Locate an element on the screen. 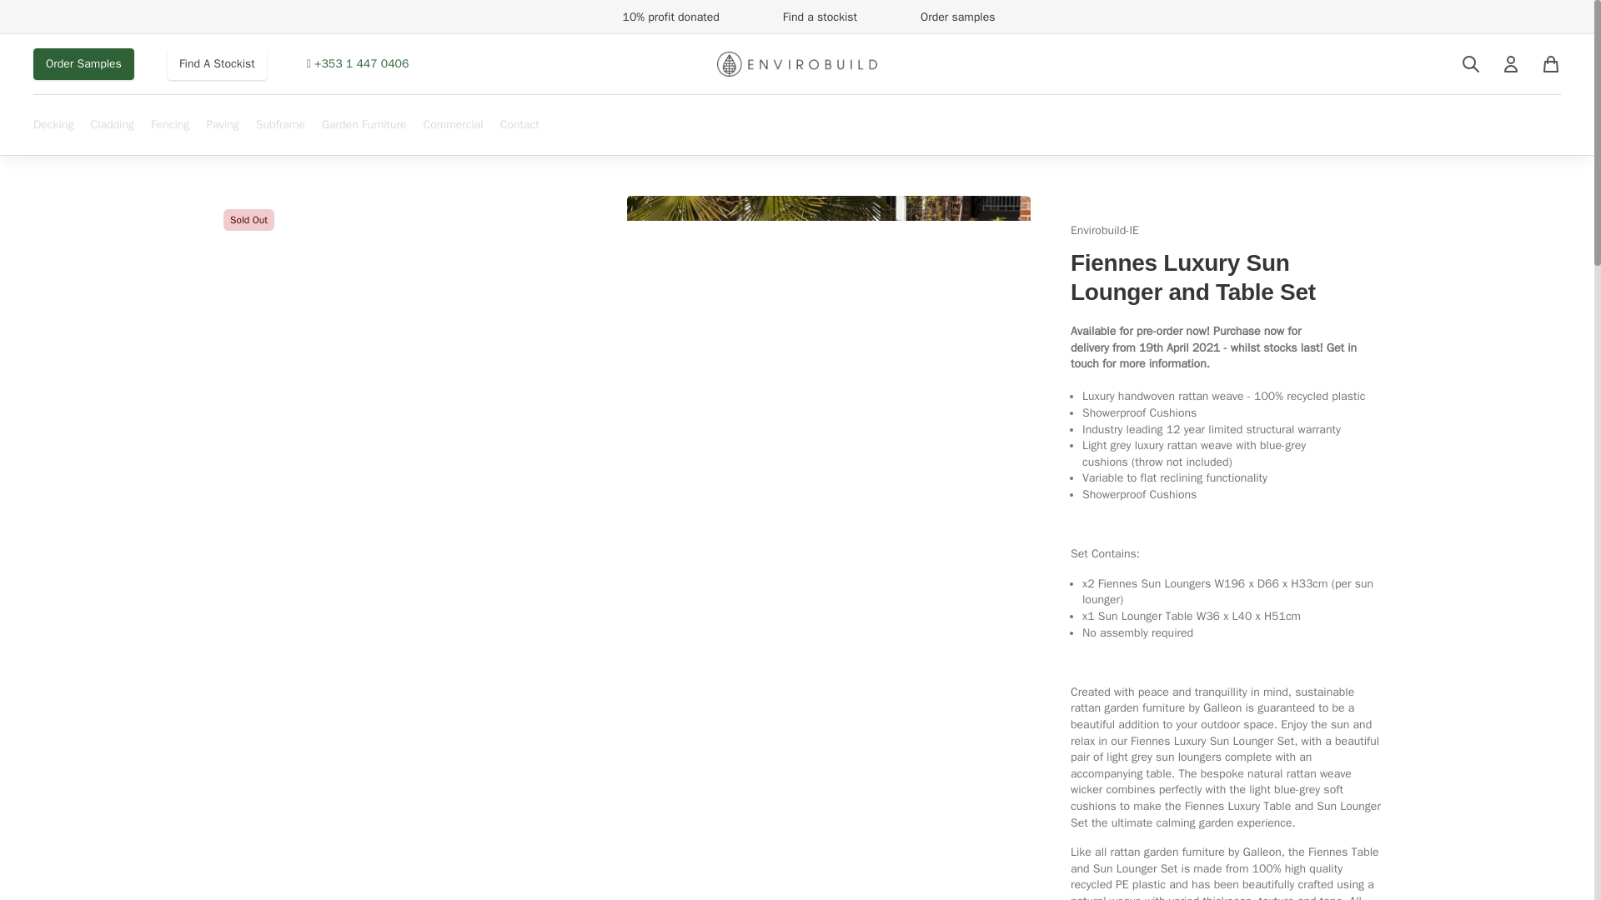 The width and height of the screenshot is (1601, 900). Cladding is located at coordinates (112, 133).